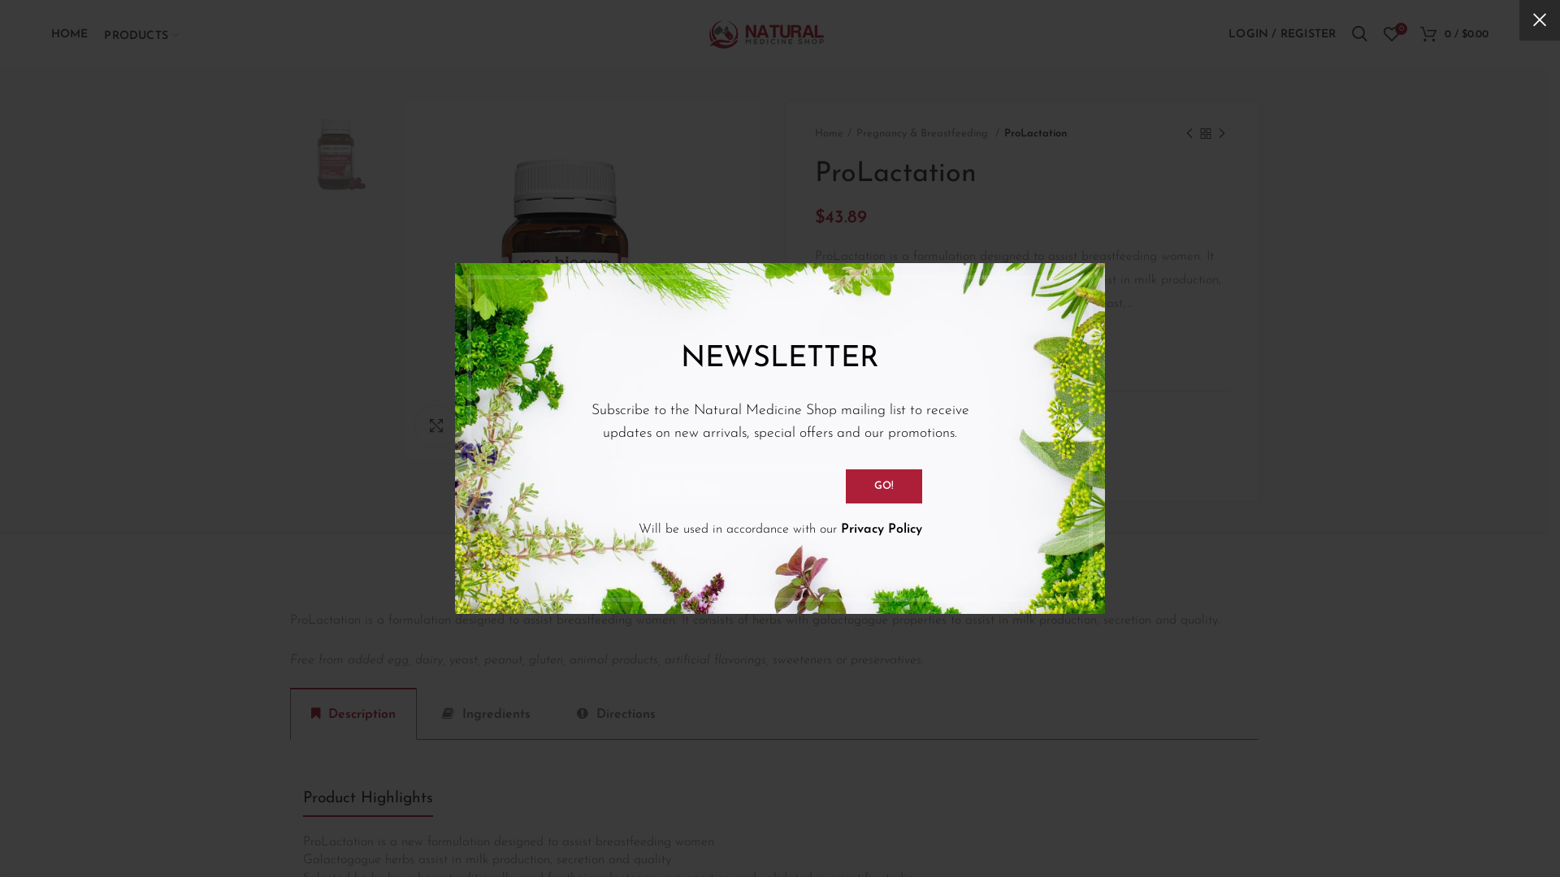  What do you see at coordinates (832, 134) in the screenshot?
I see `Home` at bounding box center [832, 134].